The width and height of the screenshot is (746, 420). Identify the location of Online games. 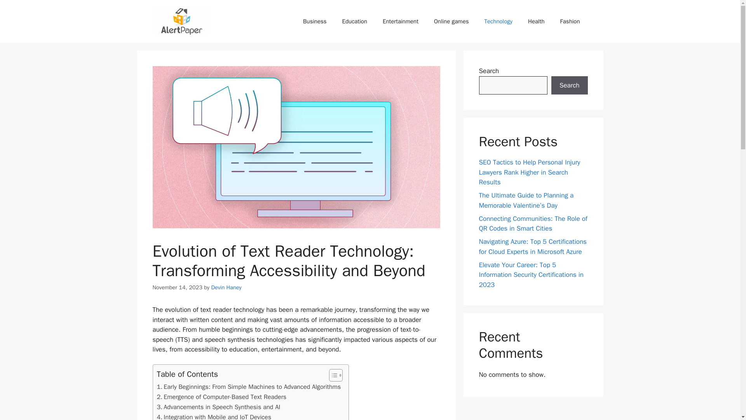
(451, 21).